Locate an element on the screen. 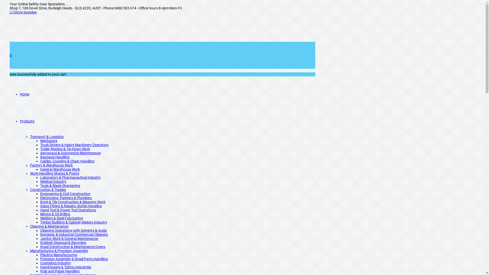  Truck Drivers & Heavy Machinery Operators is located at coordinates (74, 145).